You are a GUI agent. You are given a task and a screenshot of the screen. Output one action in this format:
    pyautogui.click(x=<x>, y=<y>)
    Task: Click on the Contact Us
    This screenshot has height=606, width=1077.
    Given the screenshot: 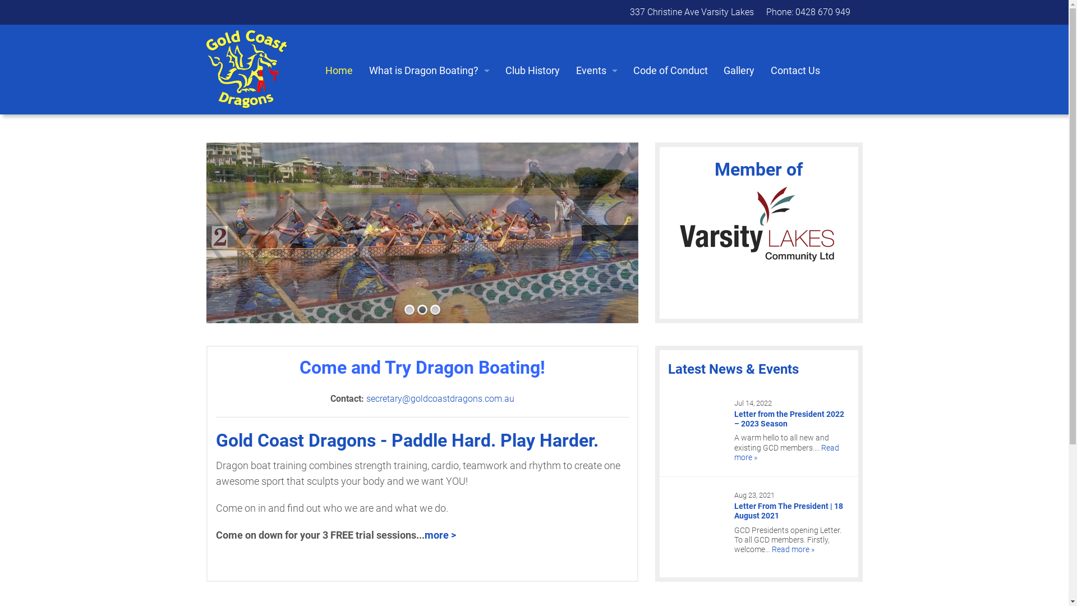 What is the action you would take?
    pyautogui.click(x=797, y=71)
    